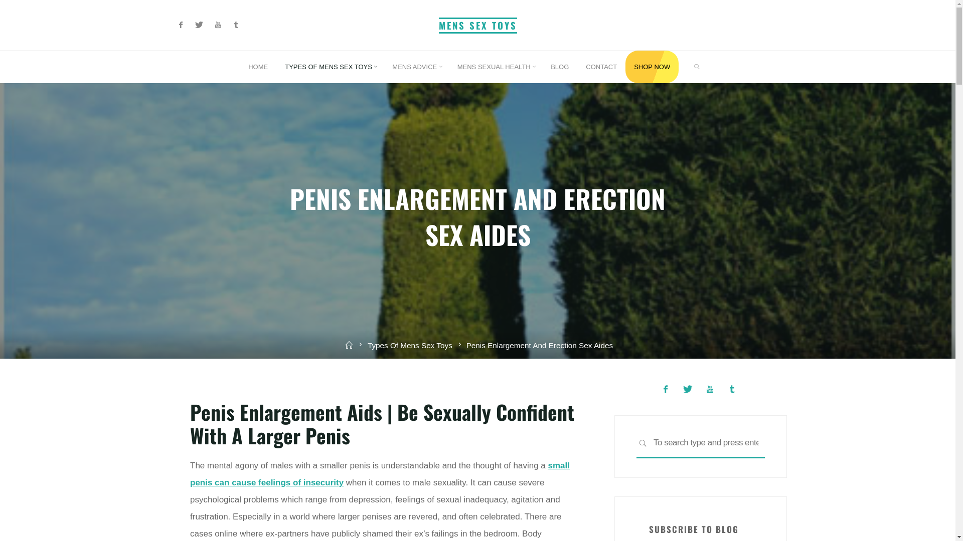 The width and height of the screenshot is (963, 541). Describe the element at coordinates (258, 67) in the screenshot. I see `HOME` at that location.